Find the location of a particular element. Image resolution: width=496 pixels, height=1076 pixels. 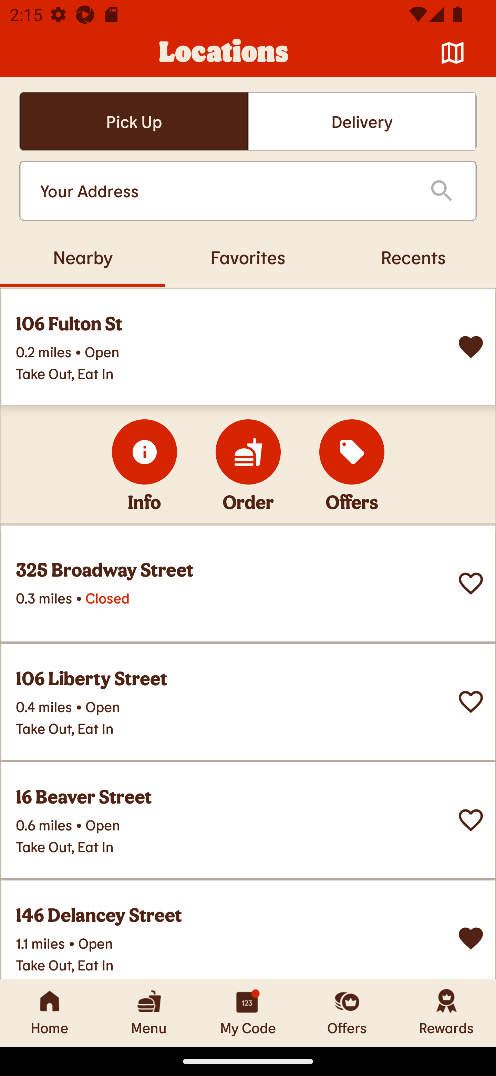

Delivery Delivery Delivery is located at coordinates (362, 121).